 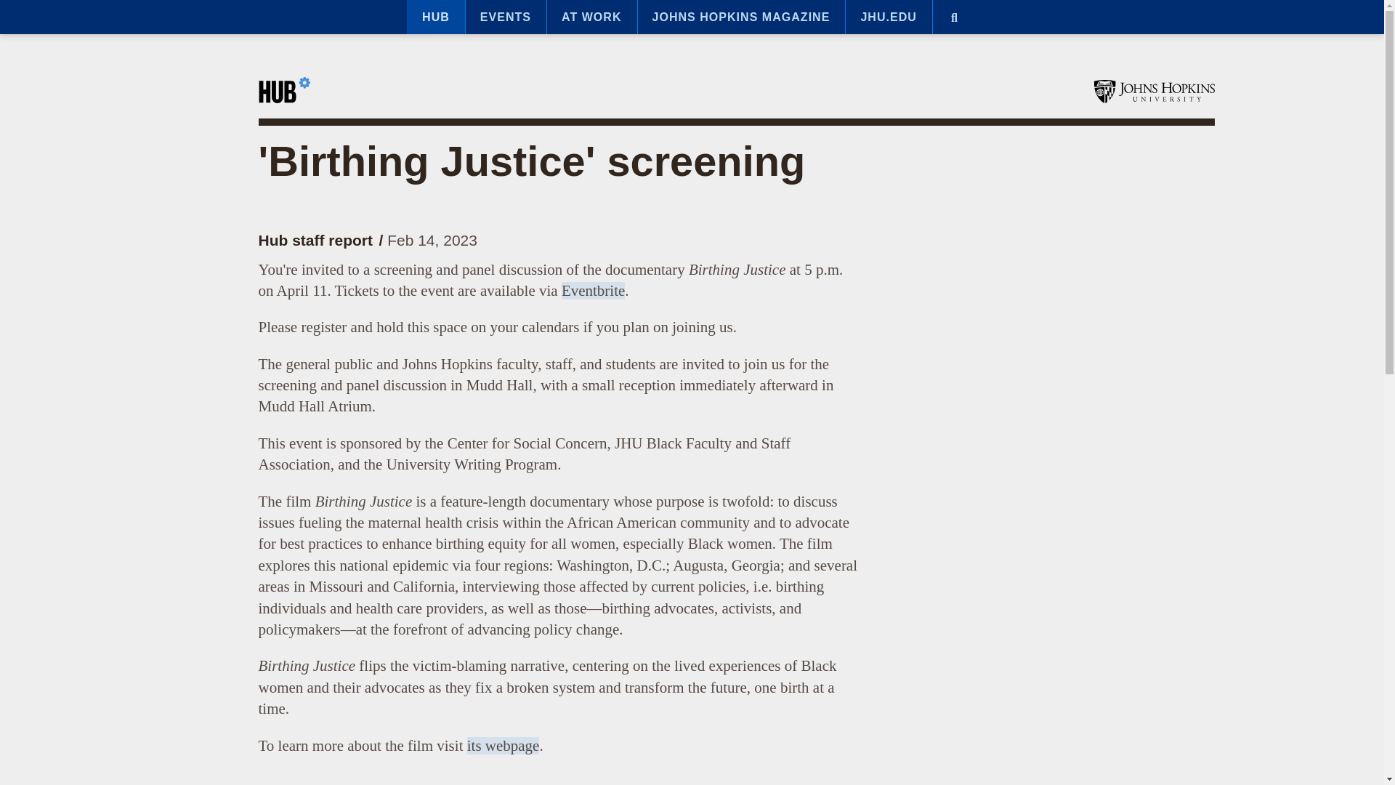 I want to click on HUB, so click(x=436, y=17).